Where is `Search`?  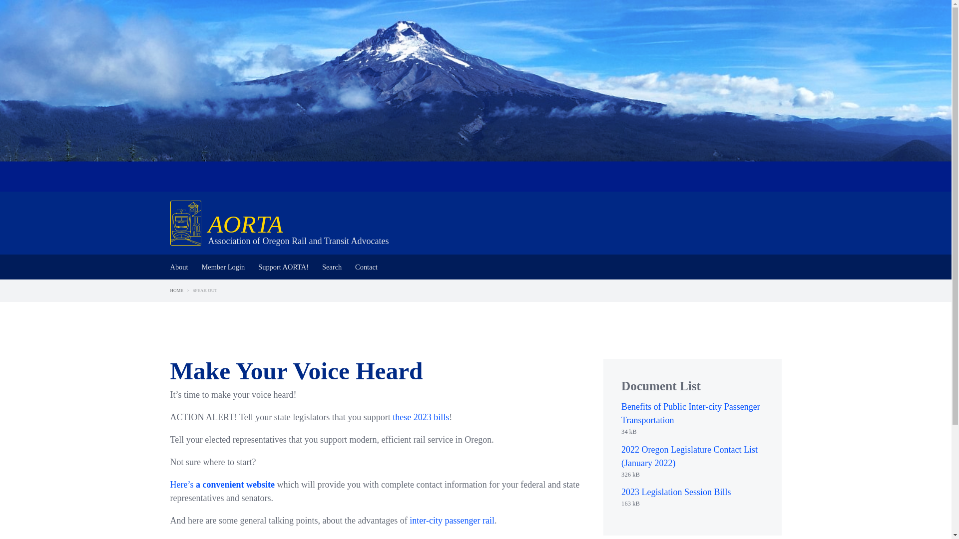
Search is located at coordinates (332, 267).